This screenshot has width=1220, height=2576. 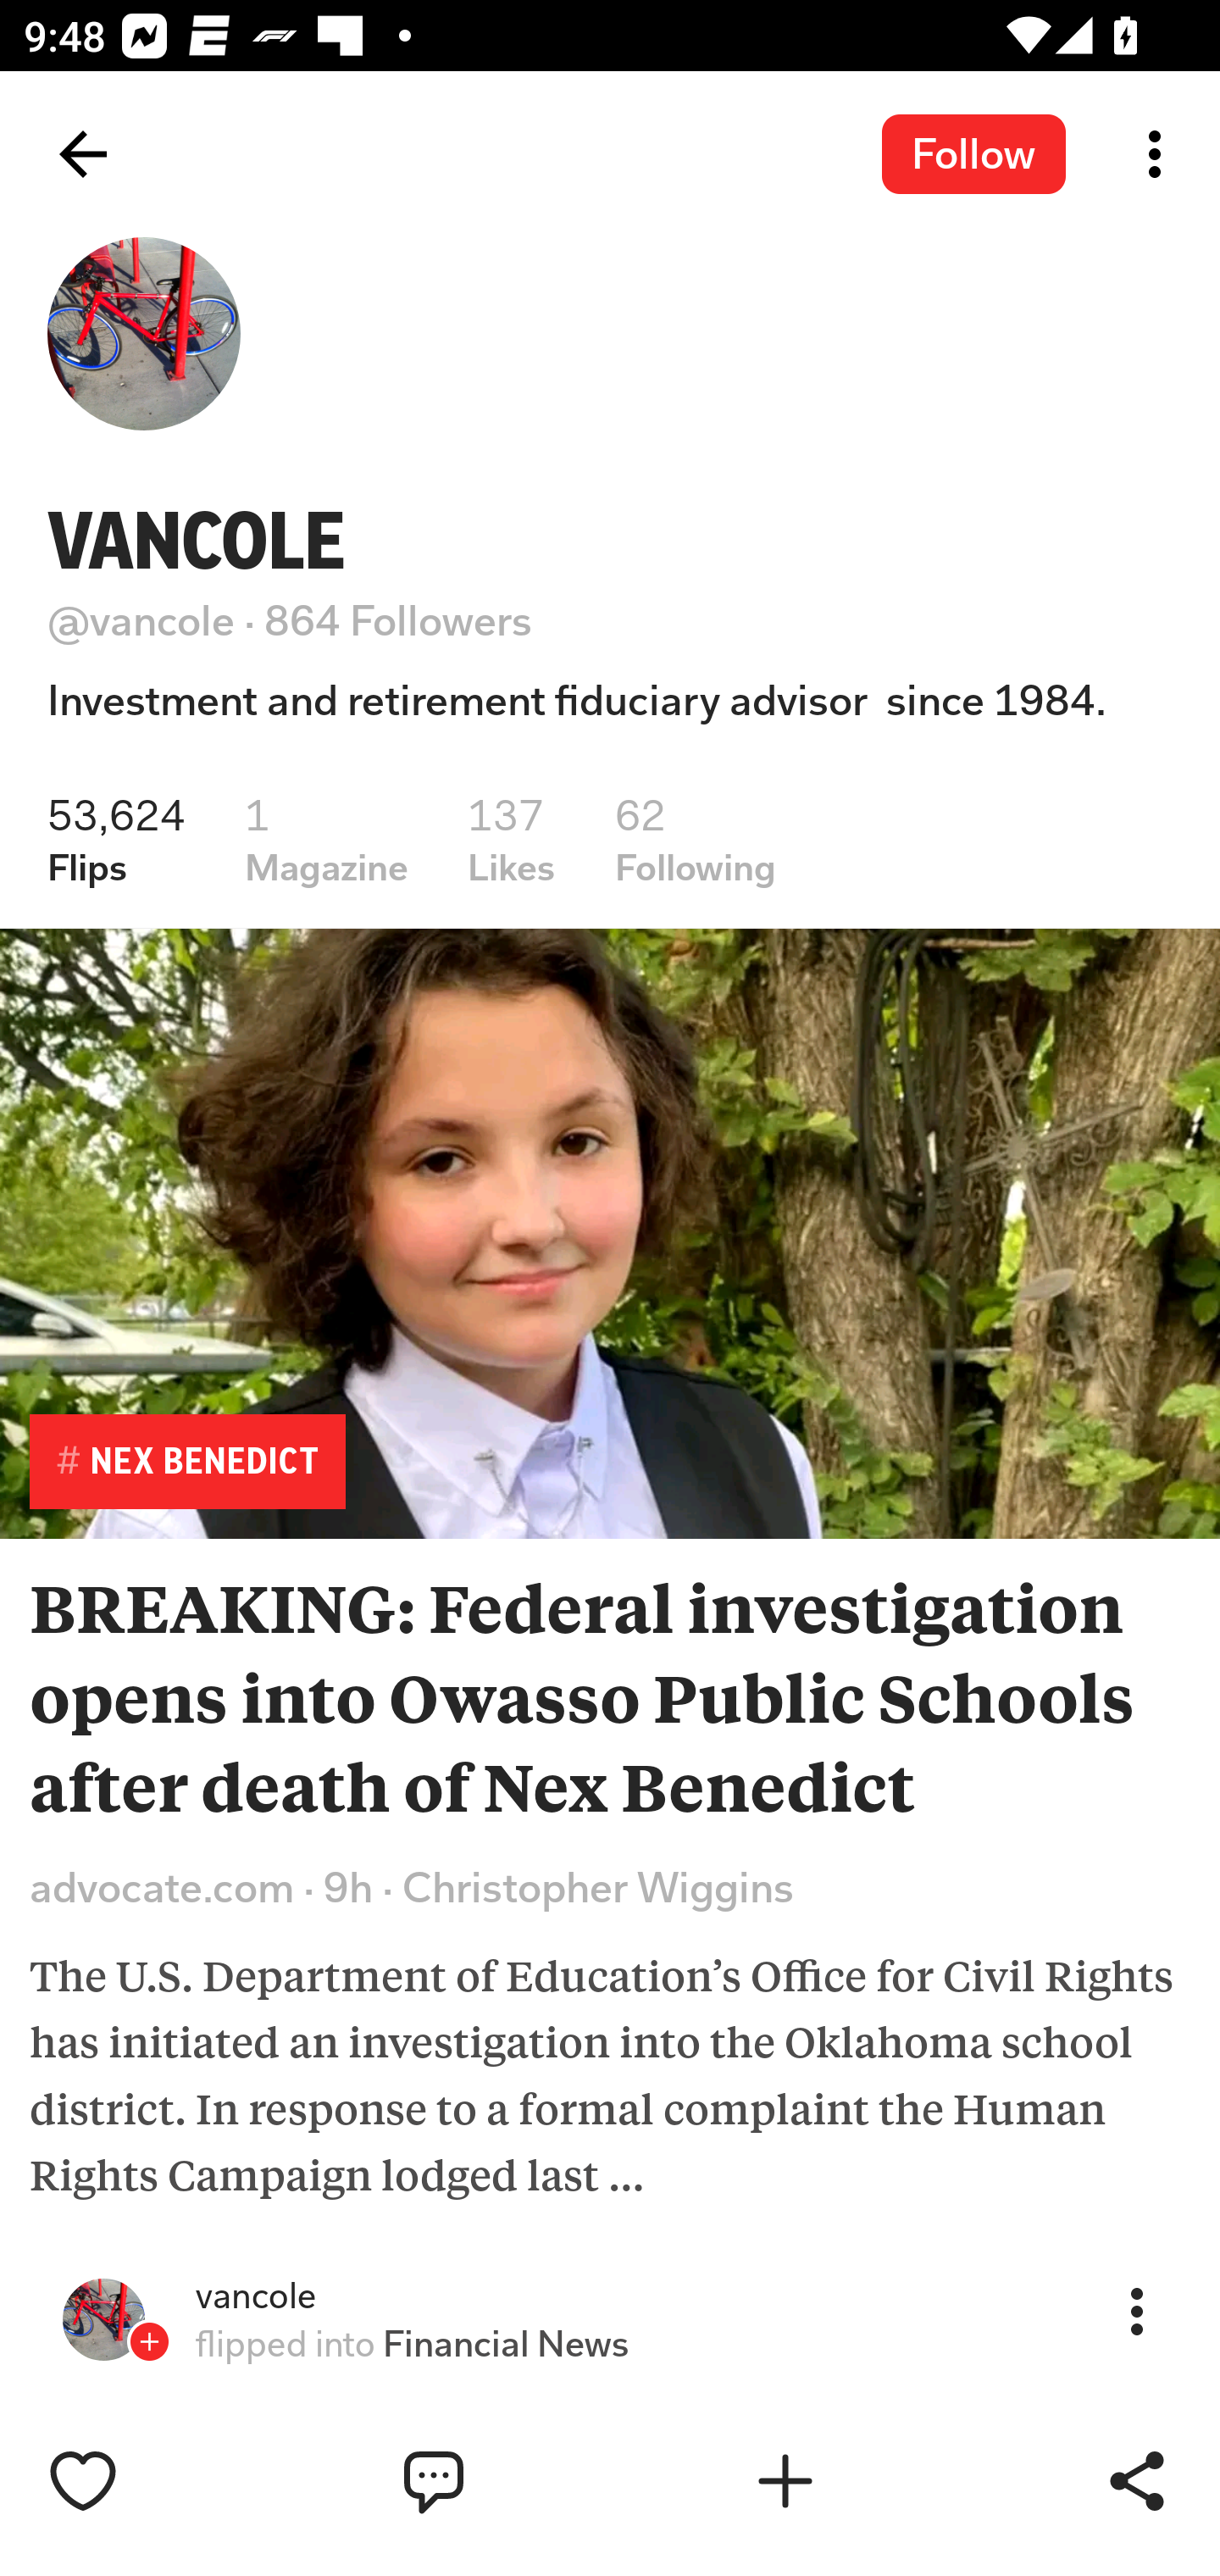 What do you see at coordinates (153, 2480) in the screenshot?
I see `Like` at bounding box center [153, 2480].